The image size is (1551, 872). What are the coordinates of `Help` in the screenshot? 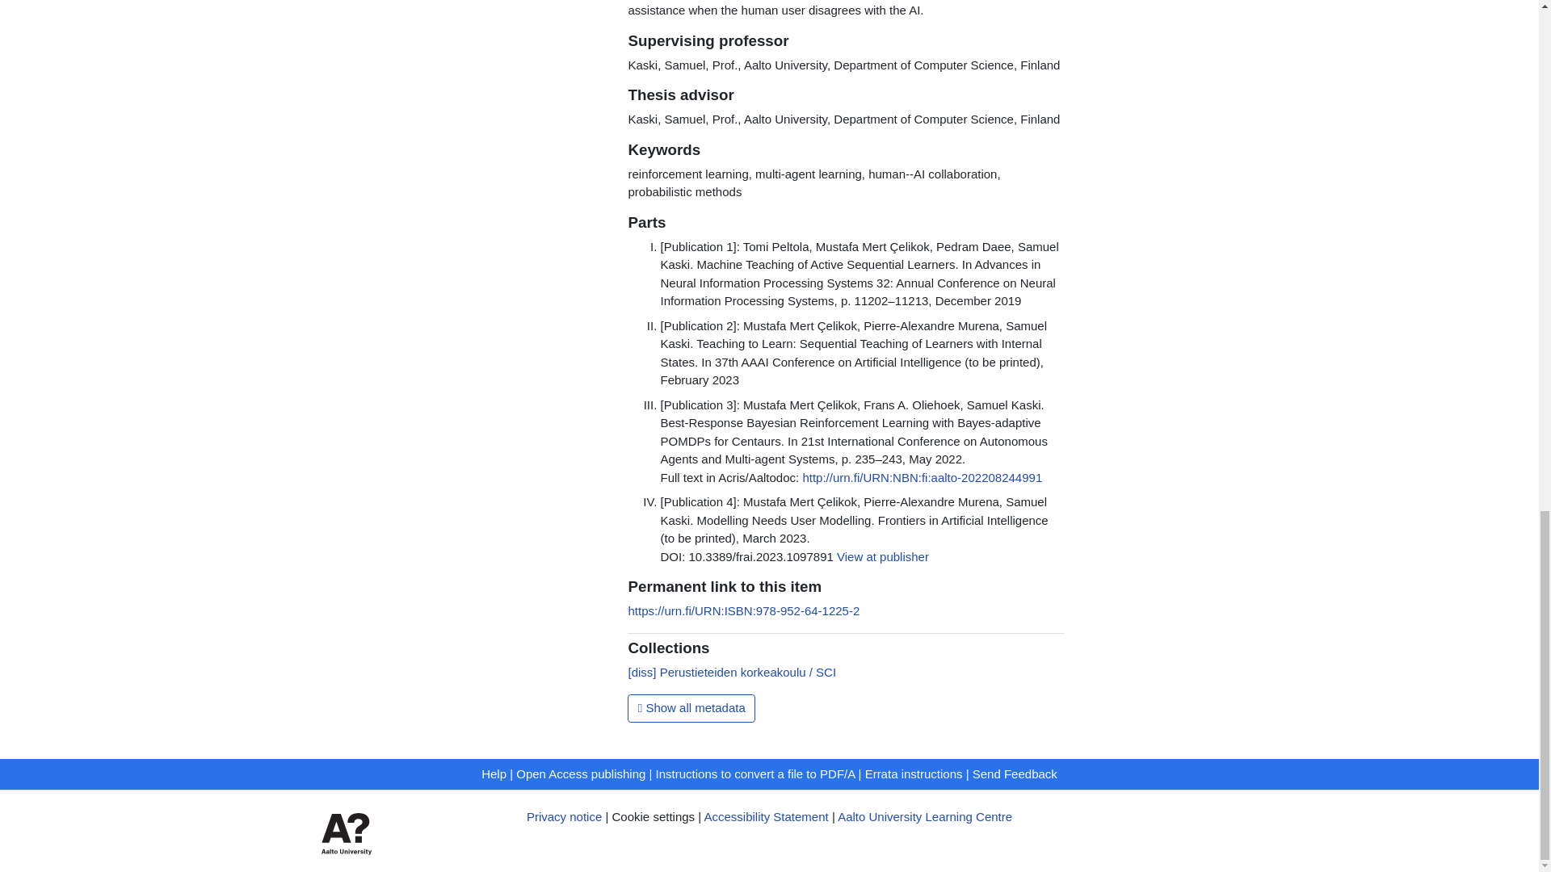 It's located at (494, 773).